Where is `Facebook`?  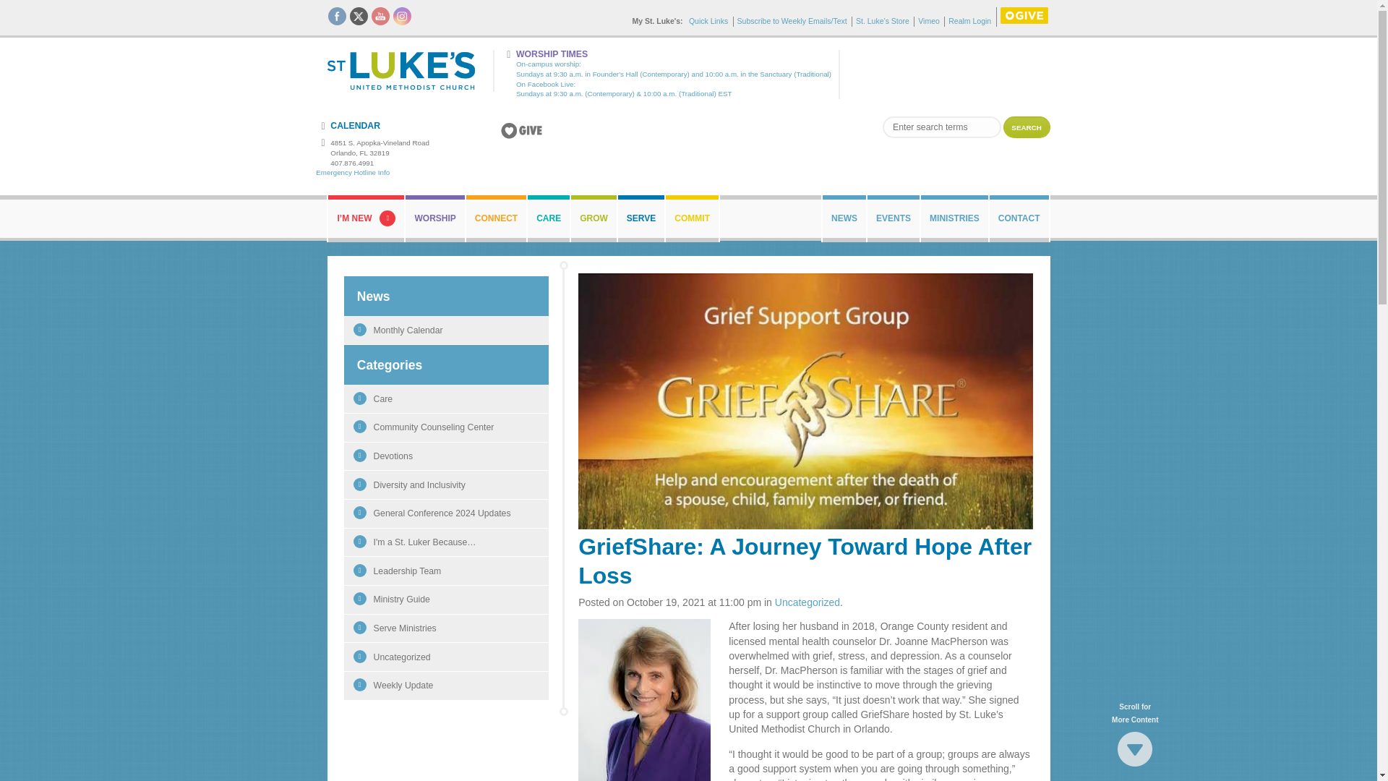 Facebook is located at coordinates (336, 17).